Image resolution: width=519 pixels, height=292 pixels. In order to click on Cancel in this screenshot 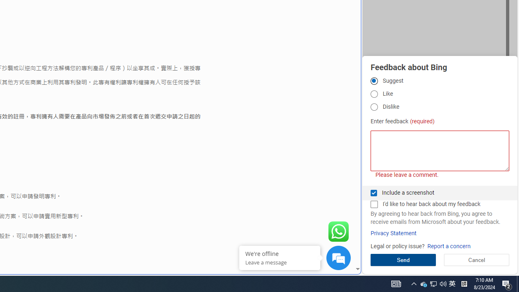, I will do `click(476, 260)`.